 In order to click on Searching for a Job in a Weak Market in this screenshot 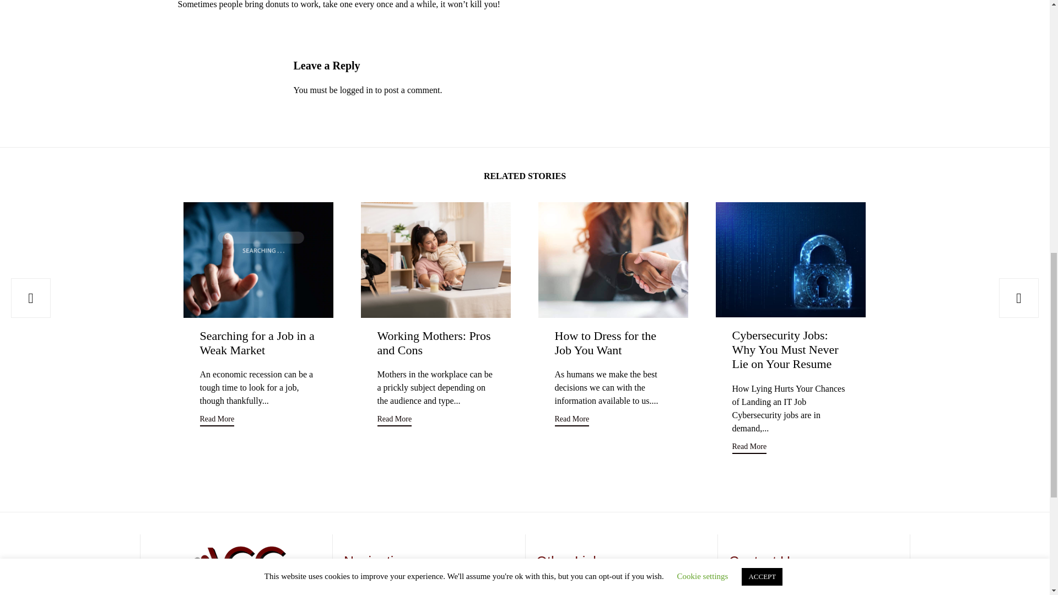, I will do `click(257, 343)`.